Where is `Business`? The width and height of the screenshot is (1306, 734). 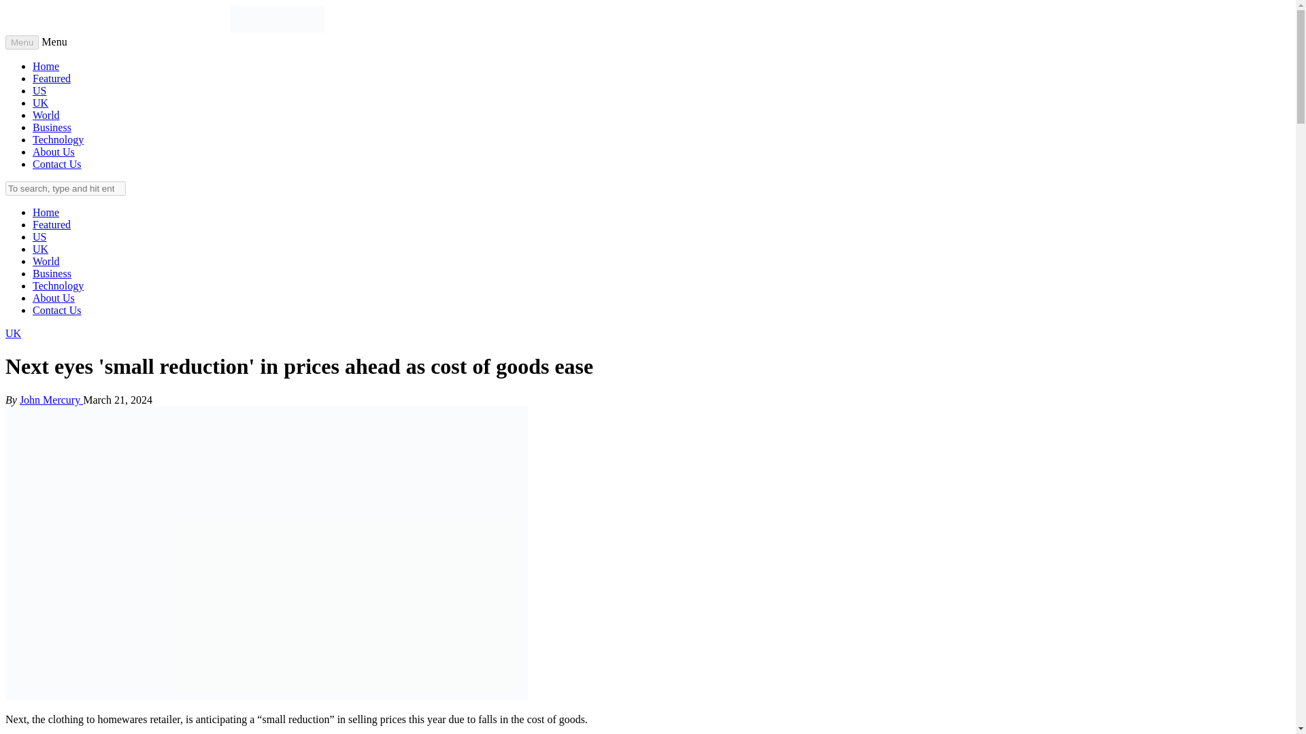 Business is located at coordinates (52, 127).